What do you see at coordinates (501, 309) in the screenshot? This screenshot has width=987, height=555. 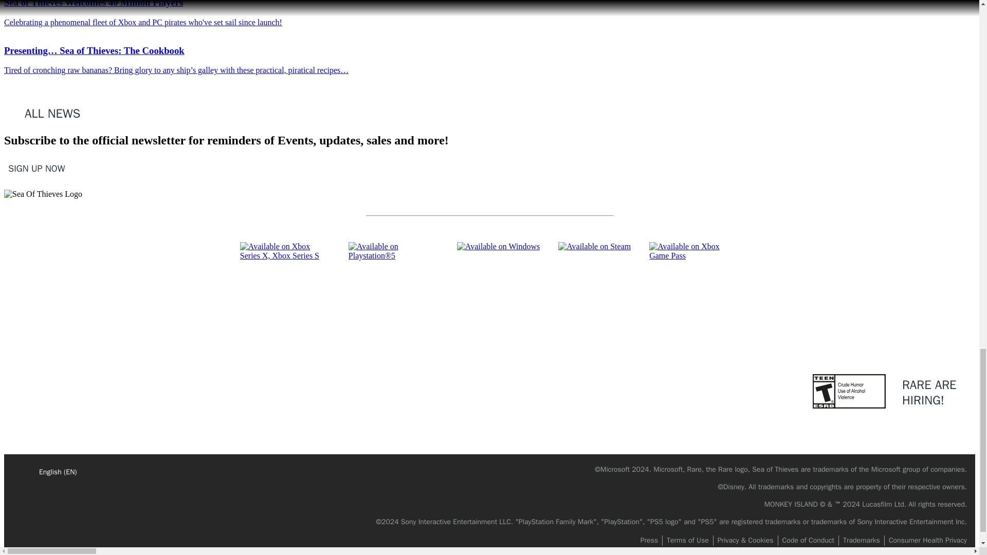 I see `Youtube` at bounding box center [501, 309].